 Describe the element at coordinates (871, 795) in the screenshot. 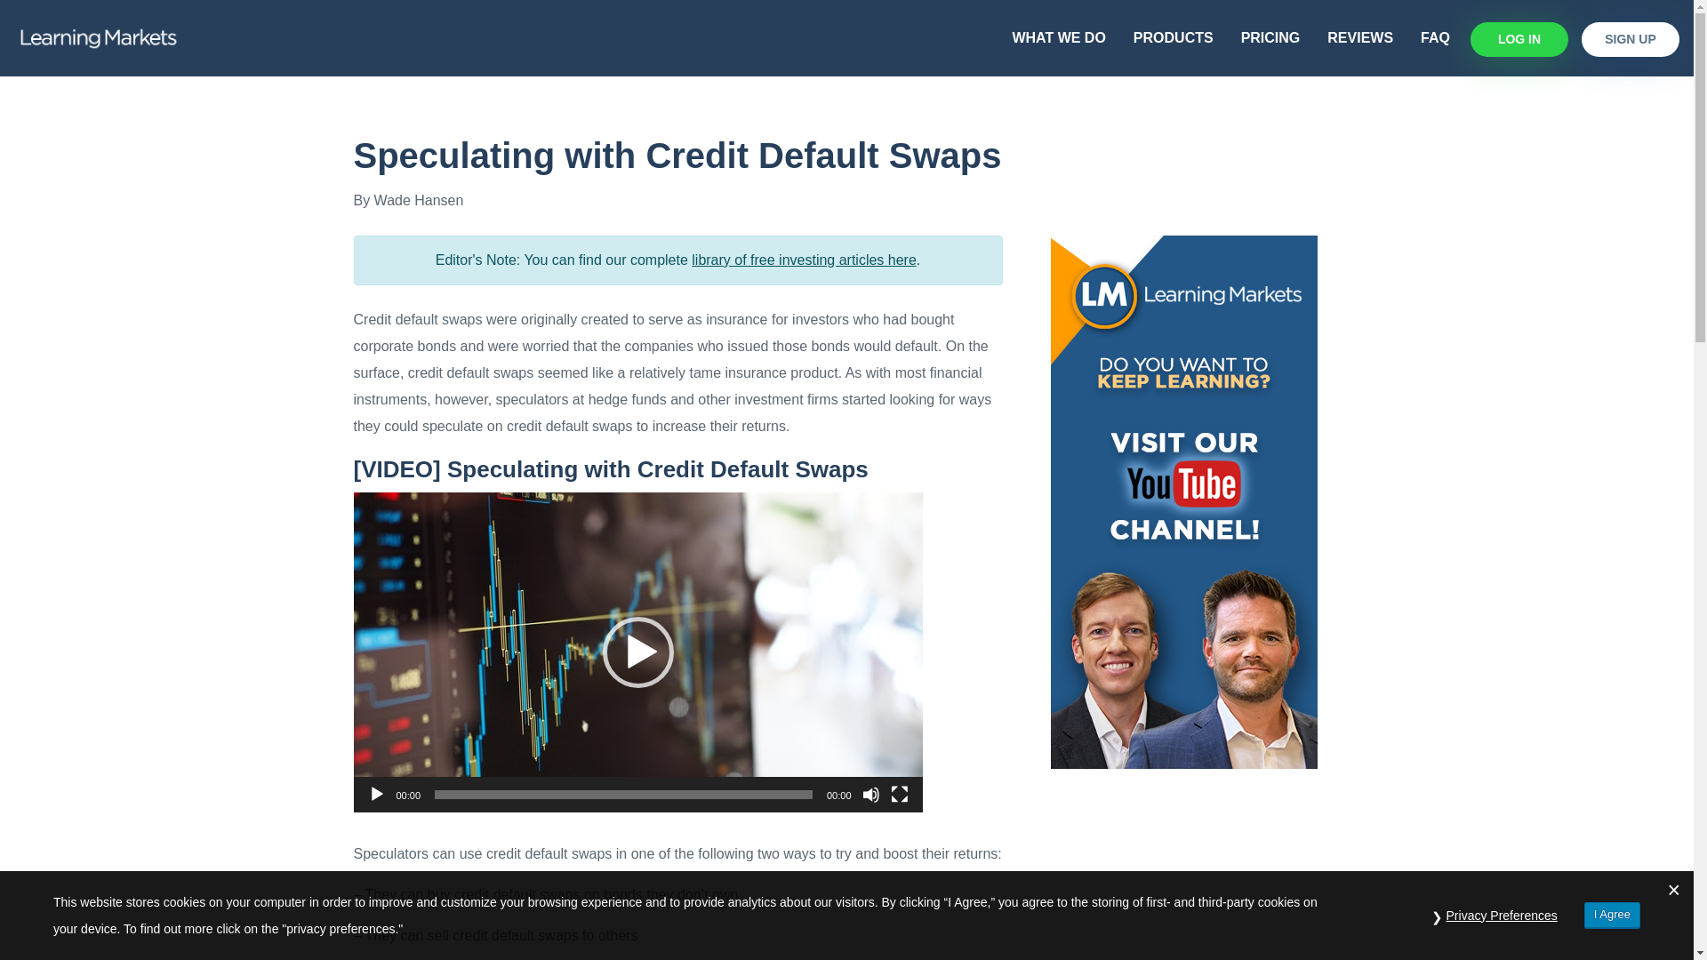

I see `Mute` at that location.